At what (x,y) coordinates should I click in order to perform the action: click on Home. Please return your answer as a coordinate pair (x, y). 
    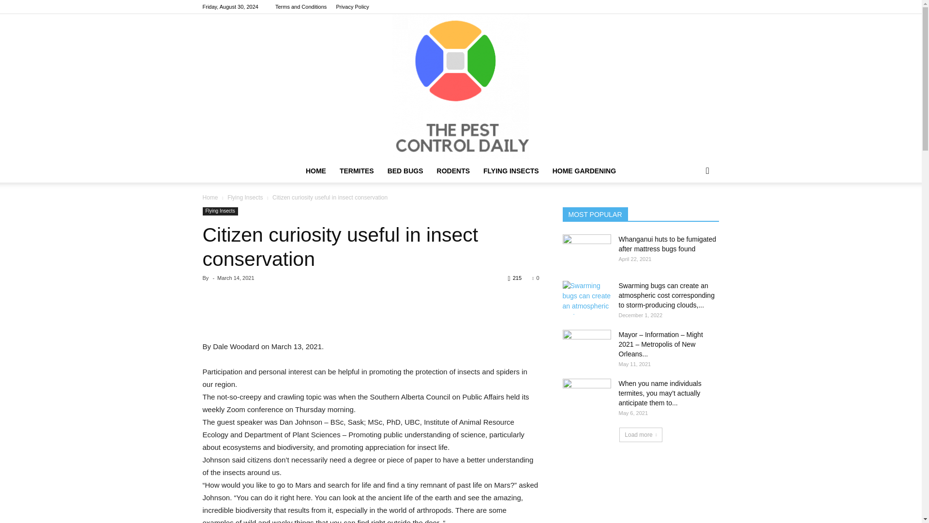
    Looking at the image, I should click on (210, 197).